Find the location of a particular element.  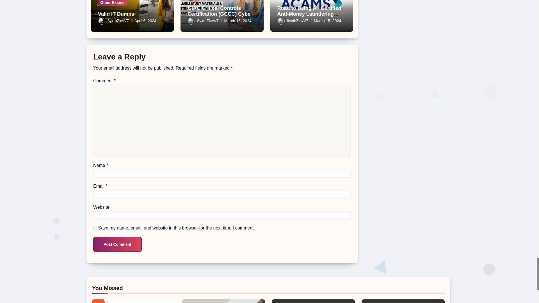

yes is located at coordinates (95, 227).